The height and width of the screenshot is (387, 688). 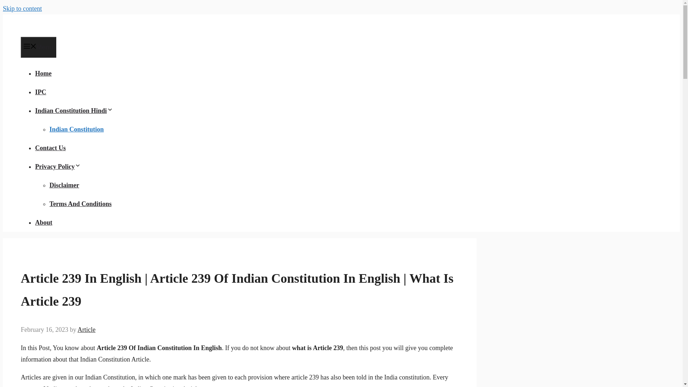 What do you see at coordinates (58, 166) in the screenshot?
I see `Privacy Policy` at bounding box center [58, 166].